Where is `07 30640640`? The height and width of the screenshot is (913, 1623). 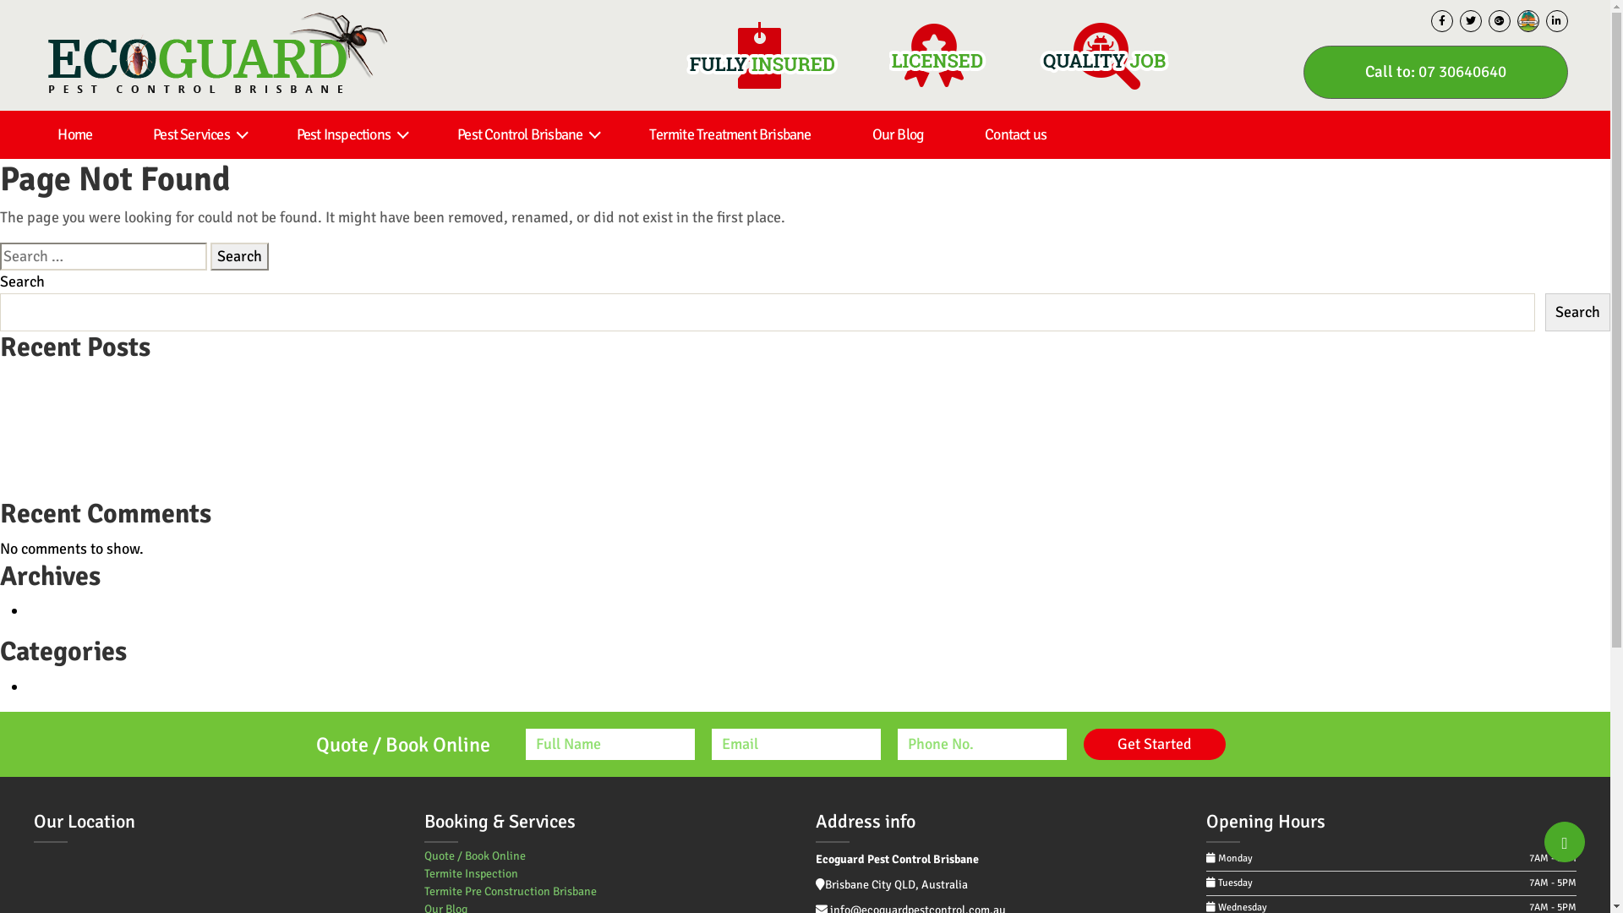 07 30640640 is located at coordinates (1462, 72).